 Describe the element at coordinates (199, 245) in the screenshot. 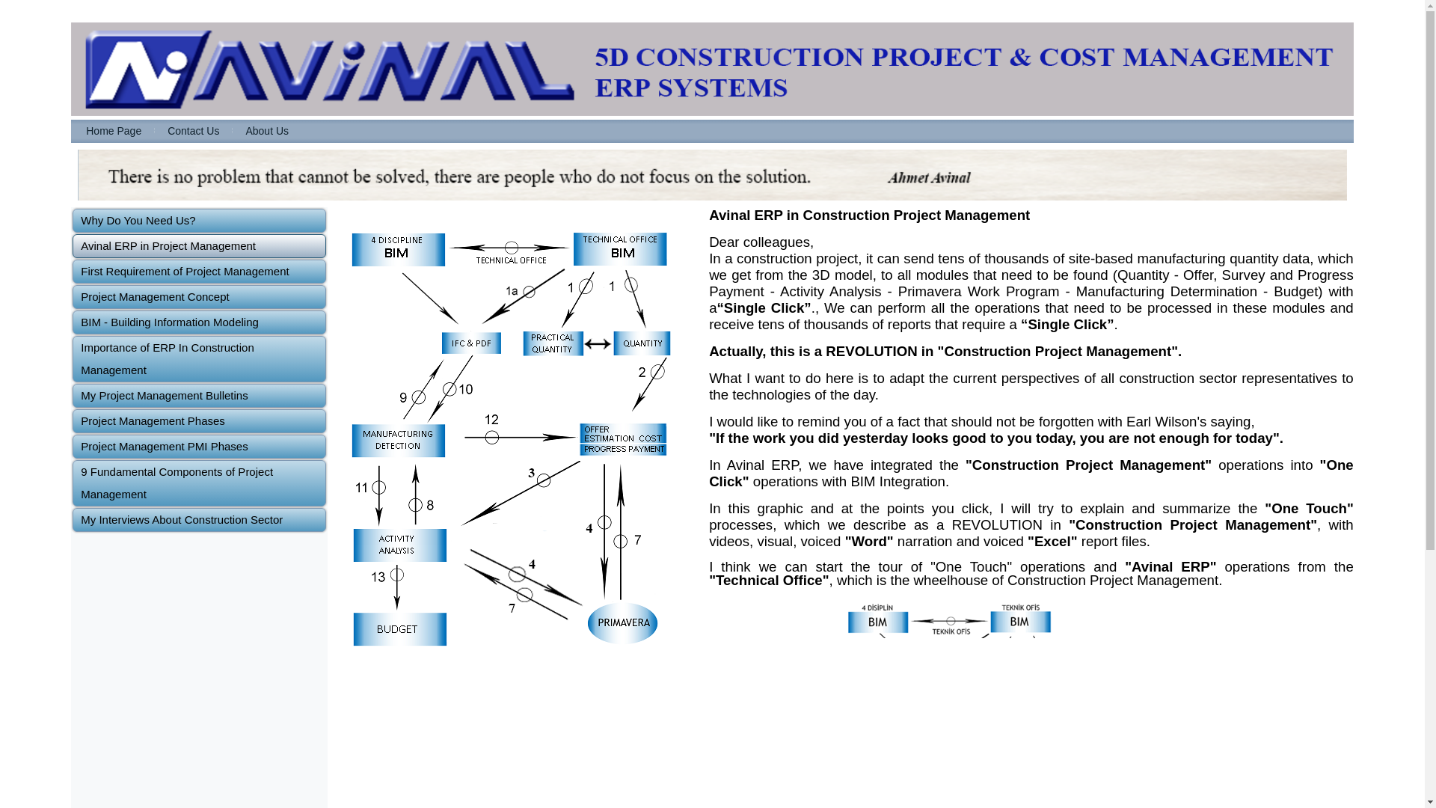

I see `Avinal ERP in Project Management` at that location.